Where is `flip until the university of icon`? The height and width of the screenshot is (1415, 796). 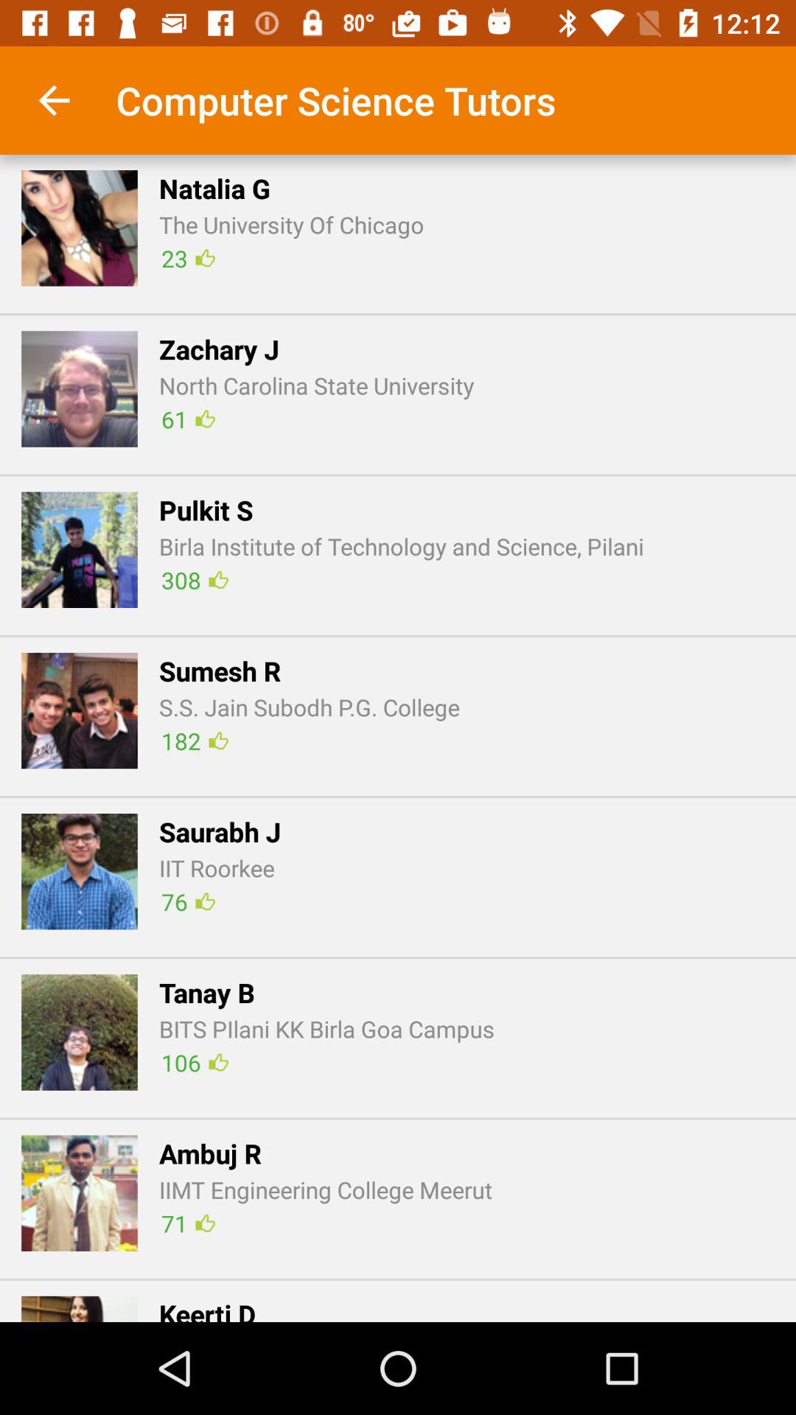 flip until the university of icon is located at coordinates (292, 224).